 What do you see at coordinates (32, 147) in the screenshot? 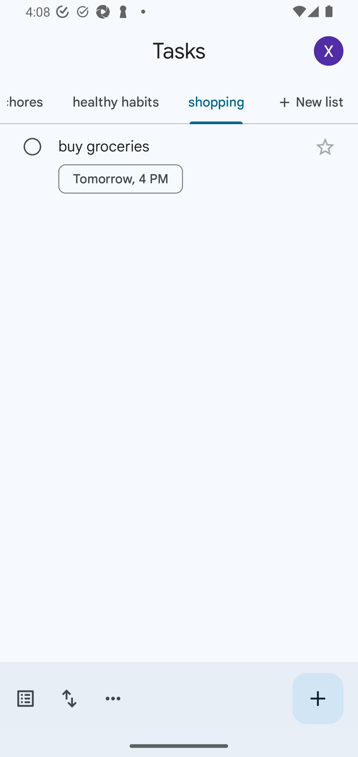
I see `Mark as complete` at bounding box center [32, 147].